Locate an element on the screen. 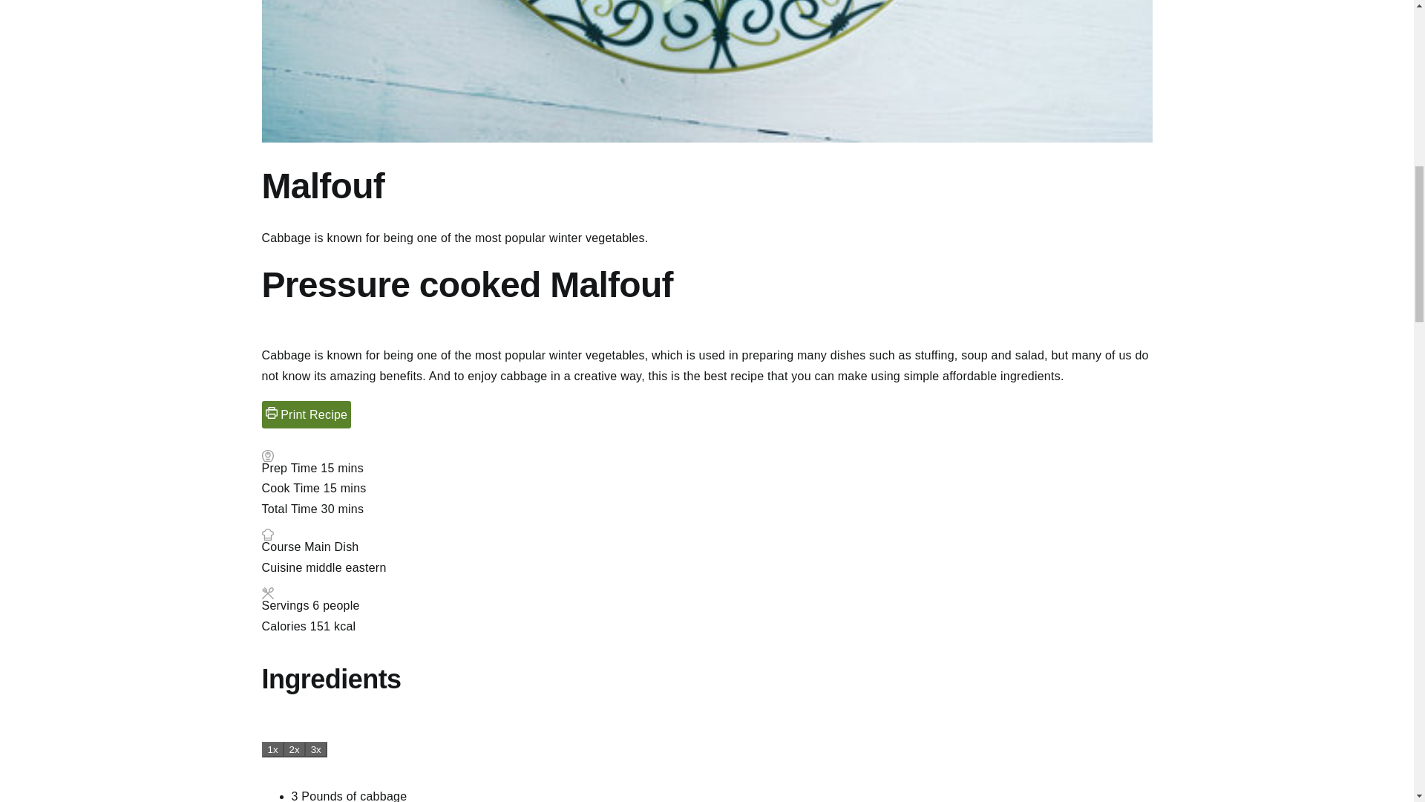 Image resolution: width=1425 pixels, height=802 pixels. View Larger Image is located at coordinates (706, 71).